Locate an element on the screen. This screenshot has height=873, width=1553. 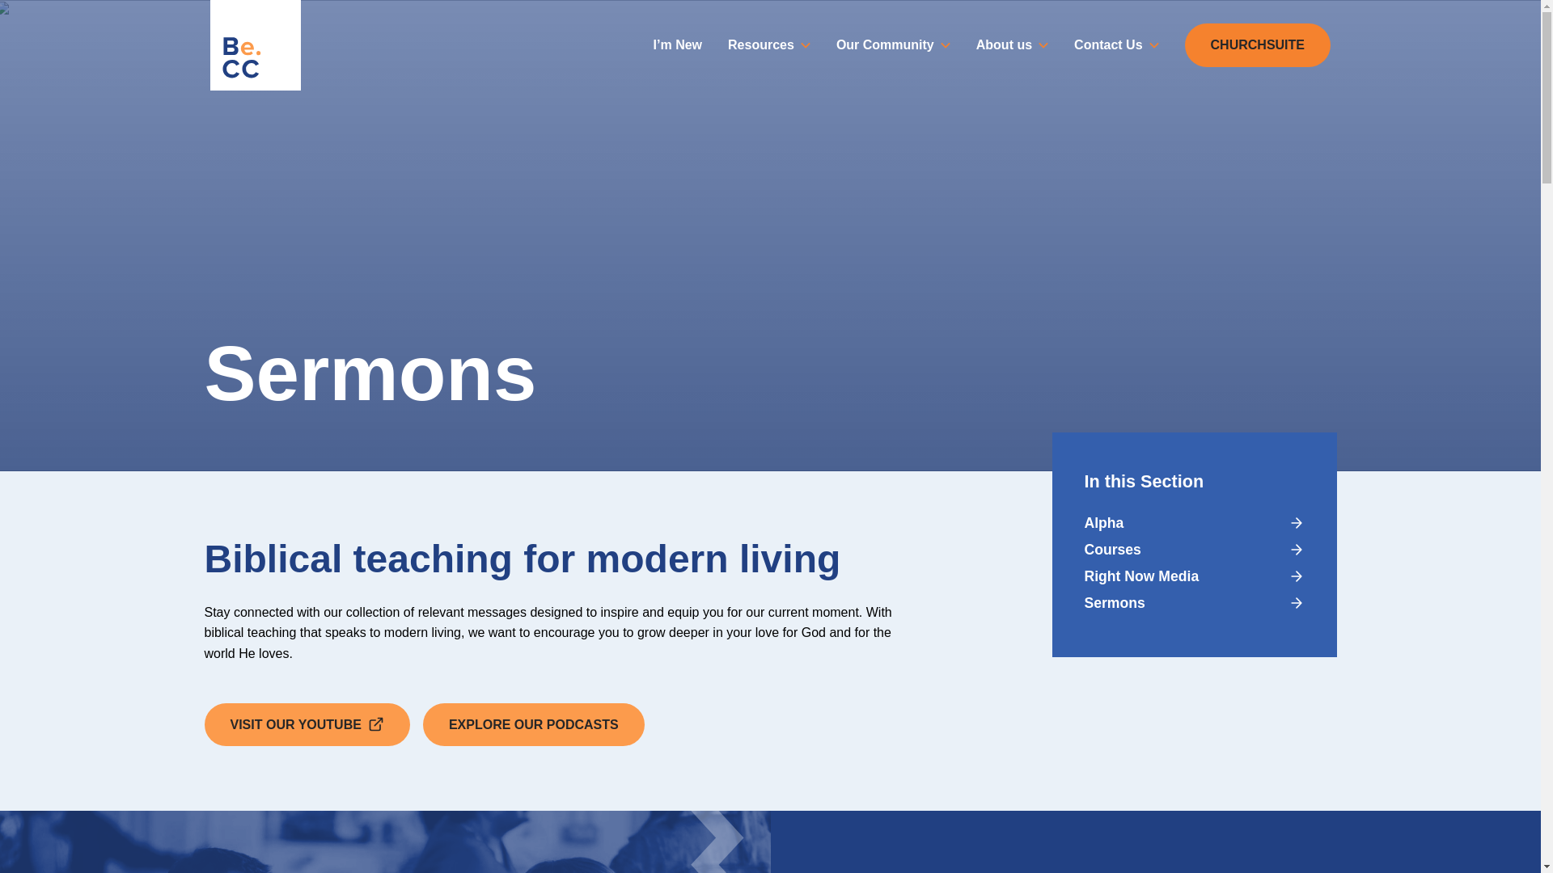
Contact Us is located at coordinates (1115, 44).